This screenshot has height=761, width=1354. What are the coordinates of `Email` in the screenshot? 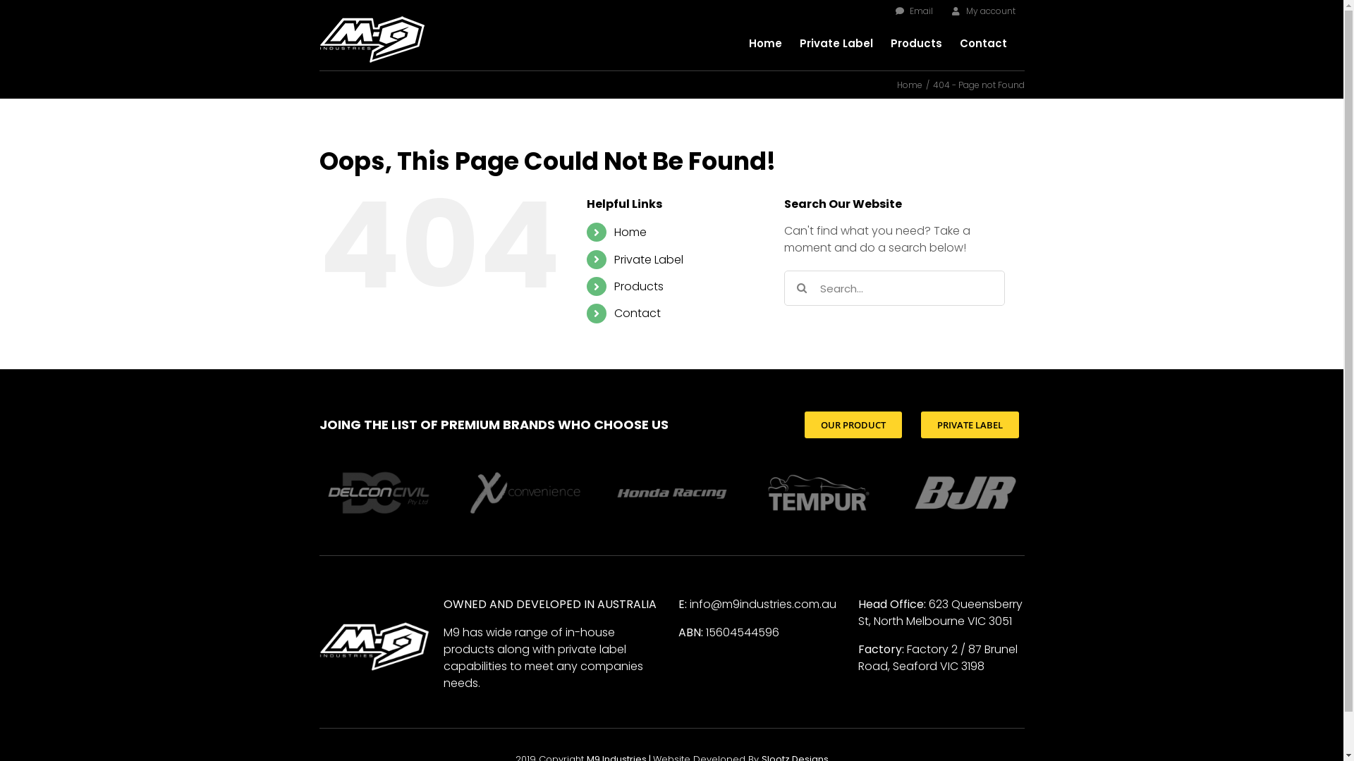 It's located at (914, 11).